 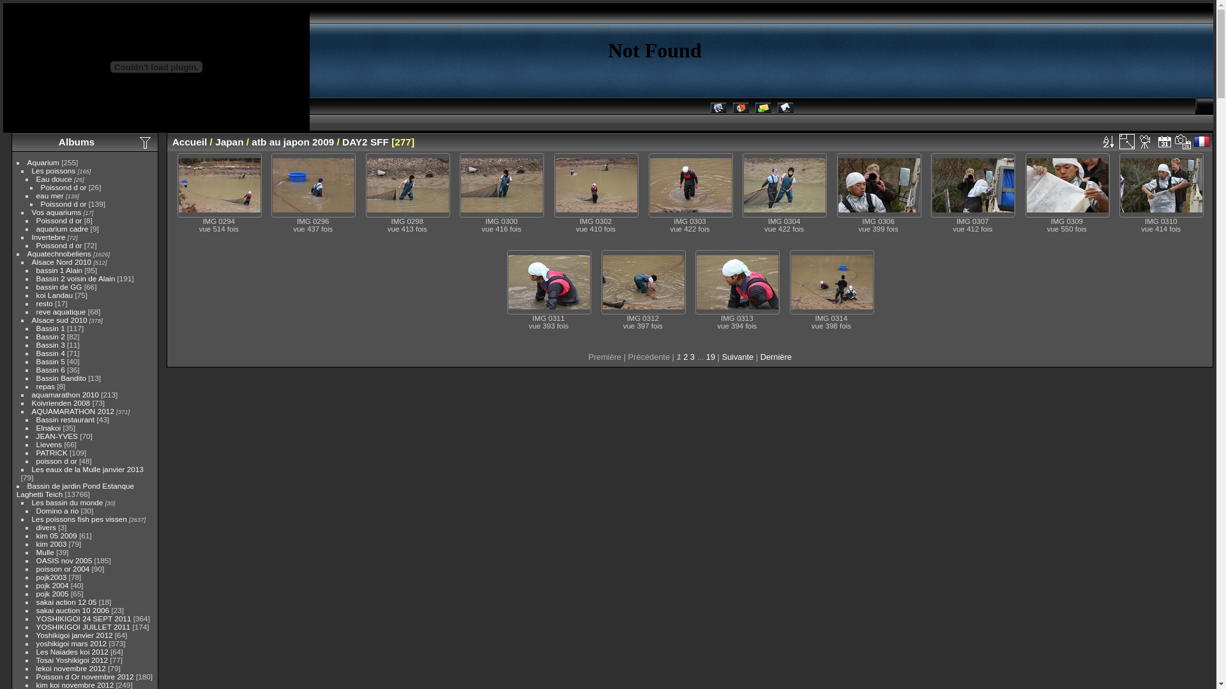 I want to click on Bassin 3, so click(x=51, y=344).